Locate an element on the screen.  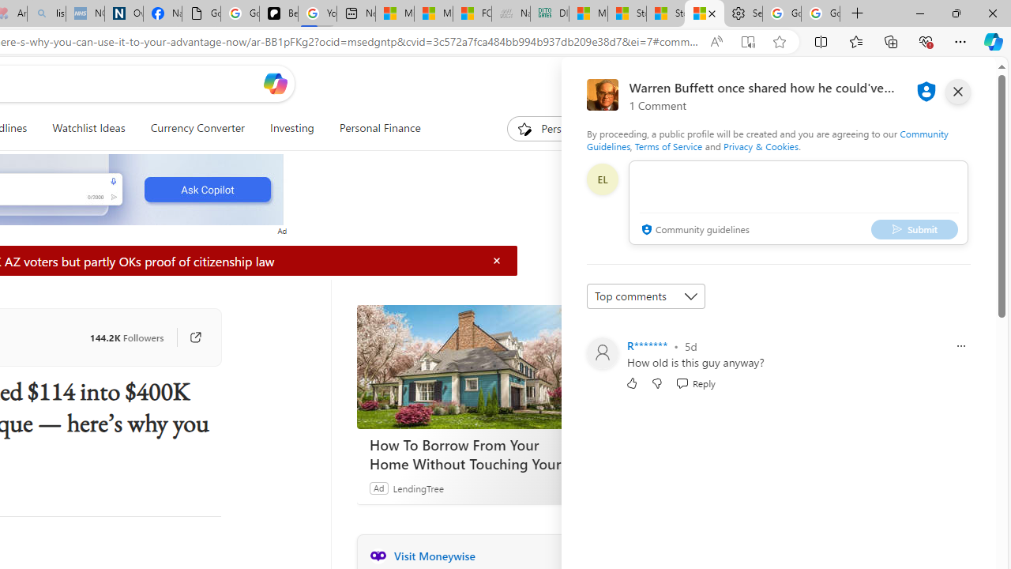
To get missing image descriptions, open the context menu. is located at coordinates (524, 128).